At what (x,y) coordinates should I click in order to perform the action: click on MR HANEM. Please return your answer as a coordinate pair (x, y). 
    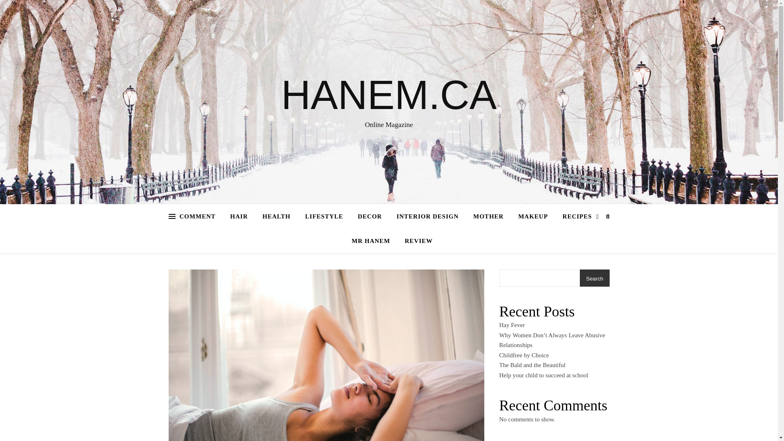
    Looking at the image, I should click on (371, 241).